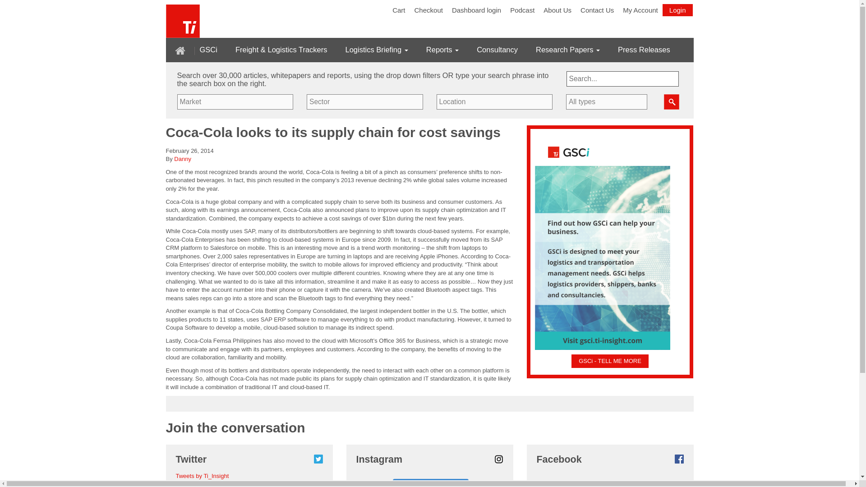 Image resolution: width=866 pixels, height=487 pixels. Describe the element at coordinates (428, 10) in the screenshot. I see `Checkout` at that location.